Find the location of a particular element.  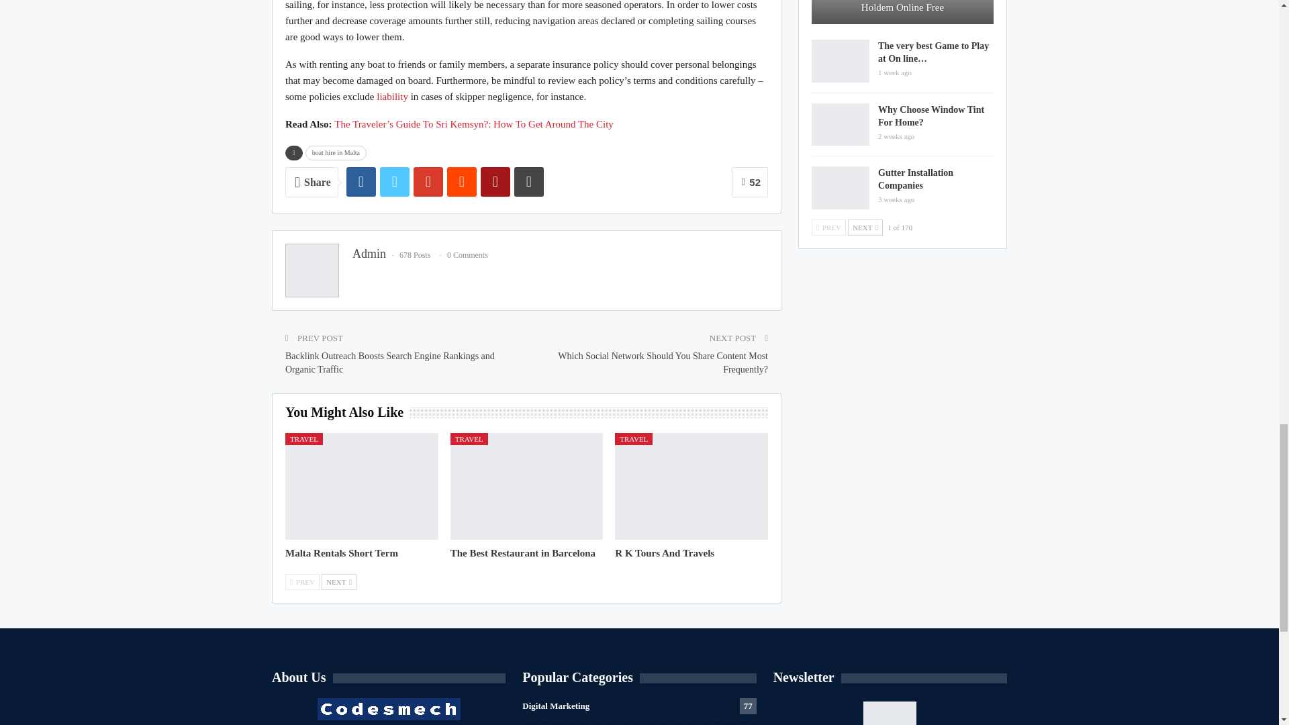

The Best Restaurant in Barcelona is located at coordinates (526, 486).